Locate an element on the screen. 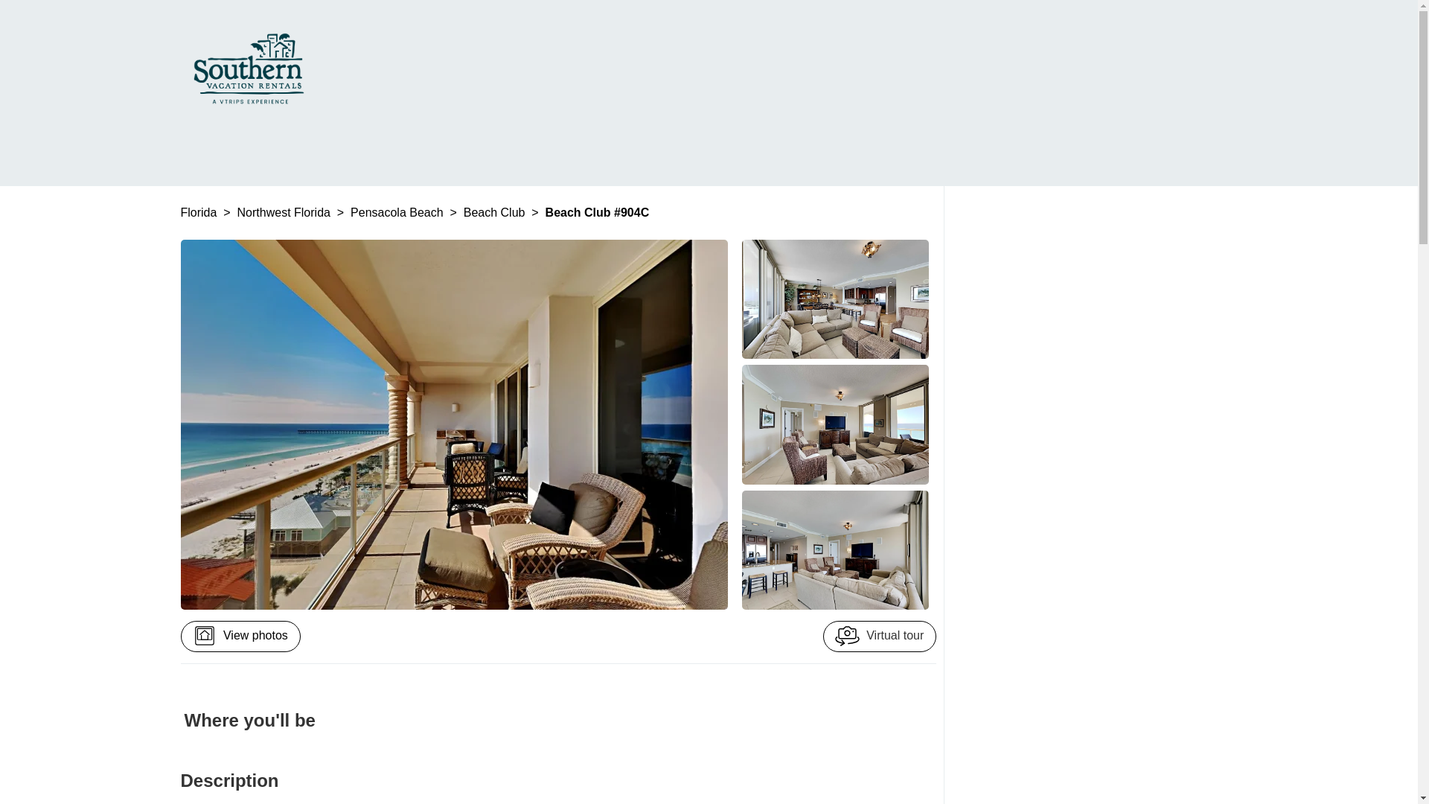 The width and height of the screenshot is (1429, 804). Beach Club is located at coordinates (496, 211).